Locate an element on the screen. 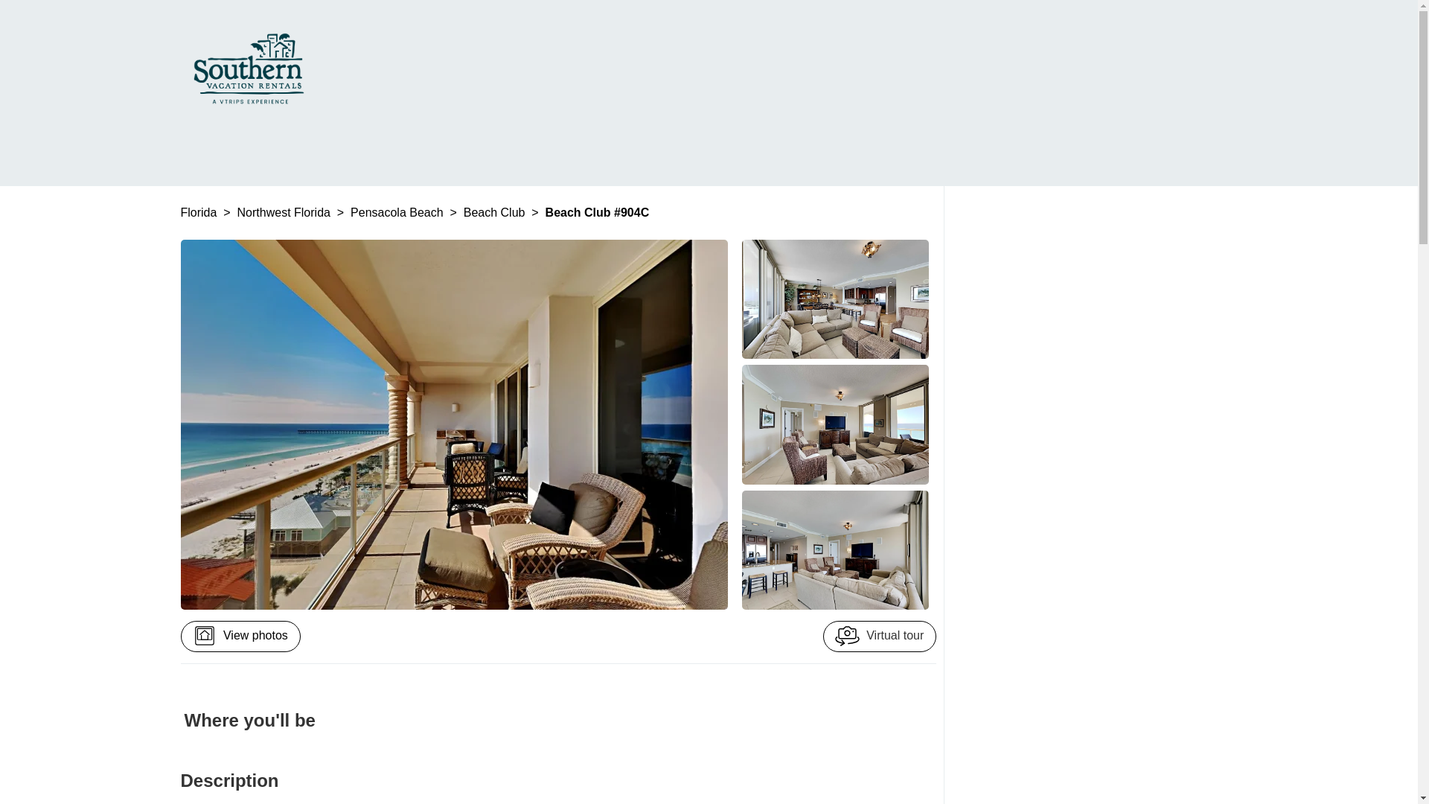 The width and height of the screenshot is (1429, 804). Beach Club is located at coordinates (496, 211).